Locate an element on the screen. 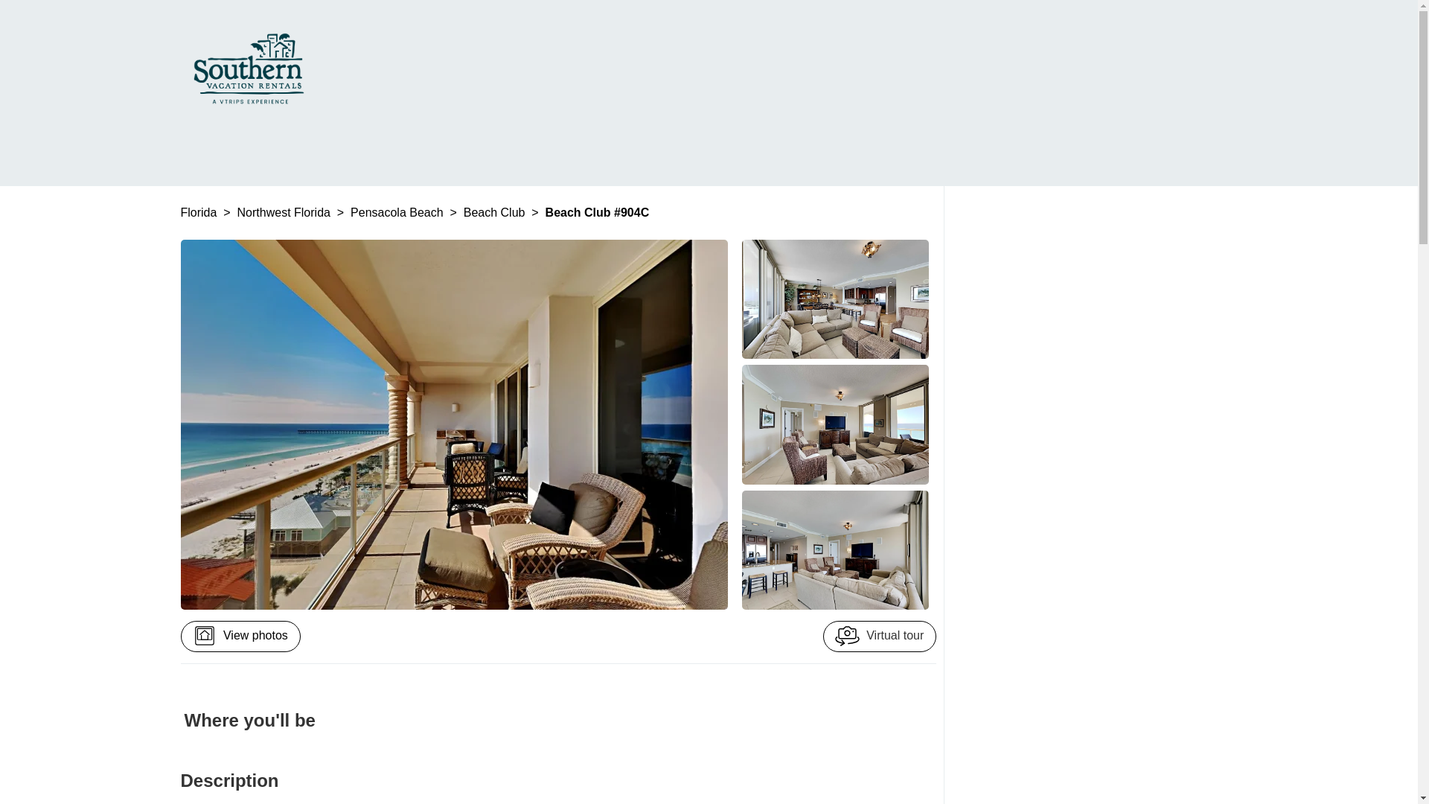 The width and height of the screenshot is (1429, 804). Beach Club is located at coordinates (496, 211).